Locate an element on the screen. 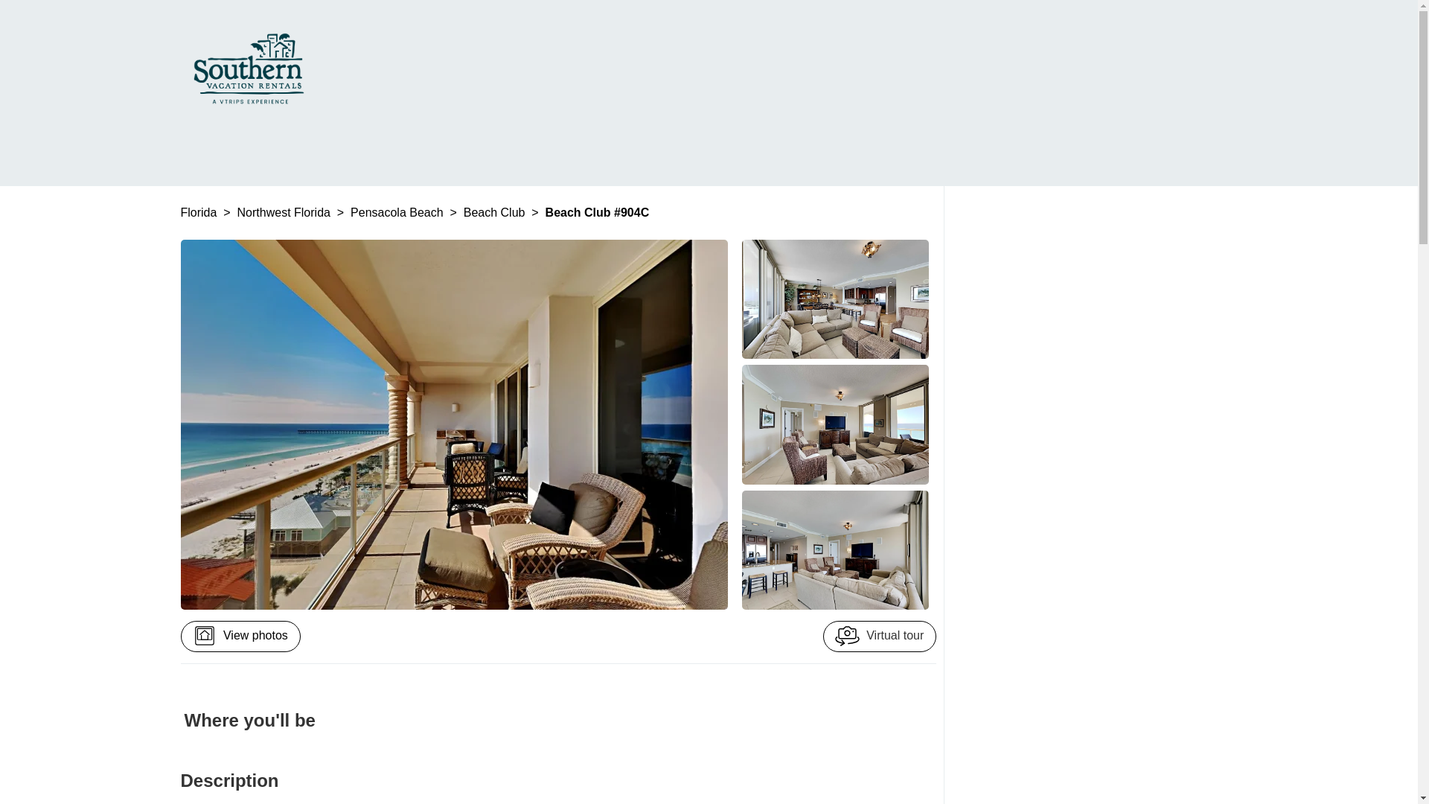 The width and height of the screenshot is (1429, 804). Beach Club is located at coordinates (496, 211).